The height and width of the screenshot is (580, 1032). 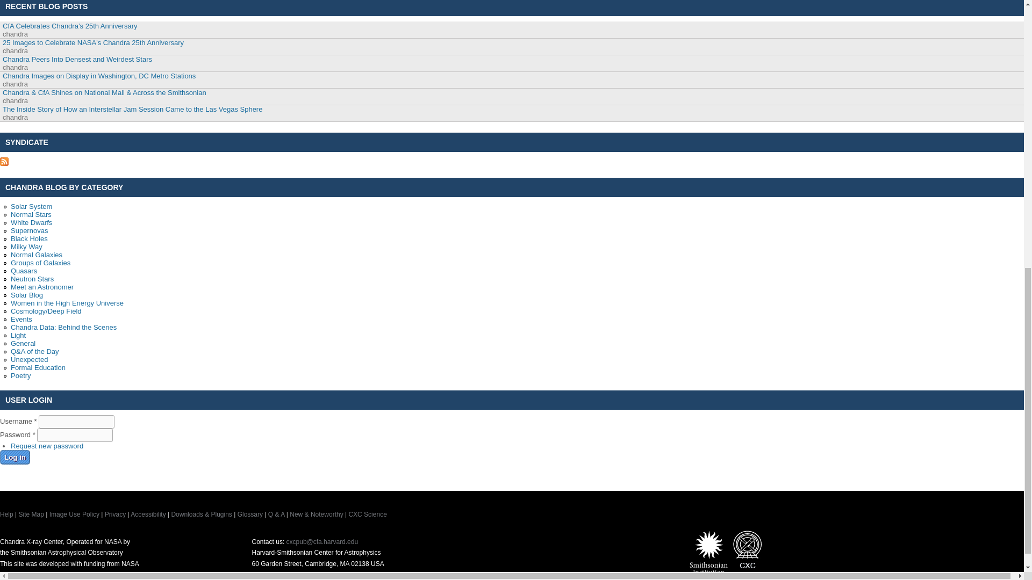 What do you see at coordinates (67, 303) in the screenshot?
I see `Women in the High Energy Universe` at bounding box center [67, 303].